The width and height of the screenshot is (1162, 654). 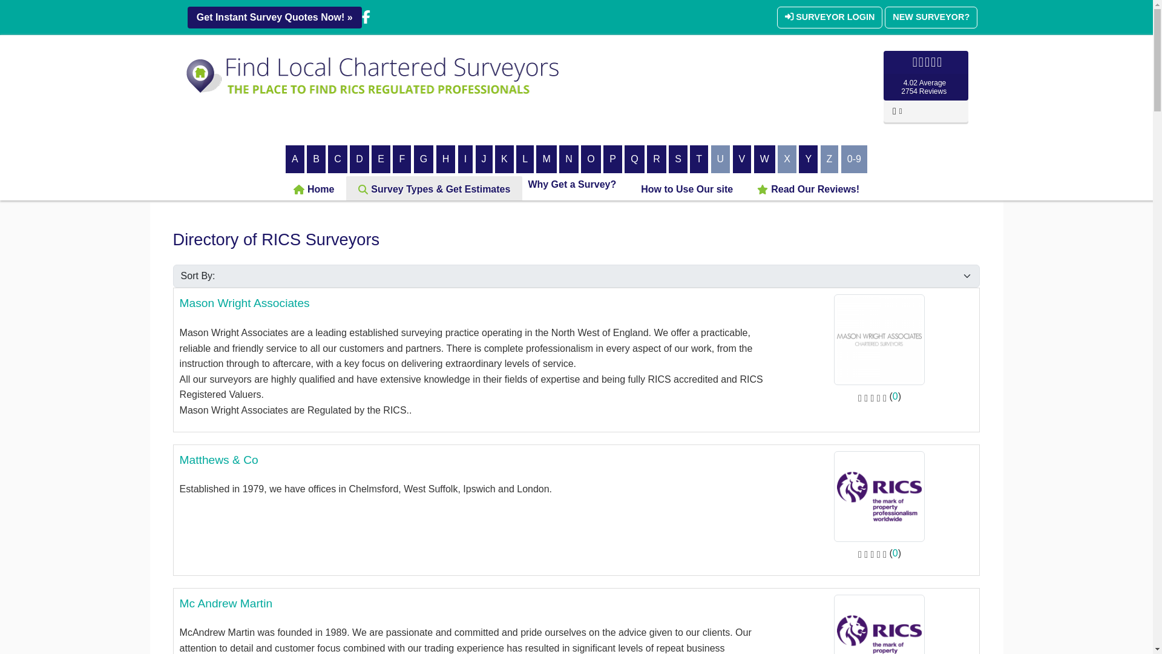 I want to click on Mc Andrew Martin, so click(x=879, y=638).